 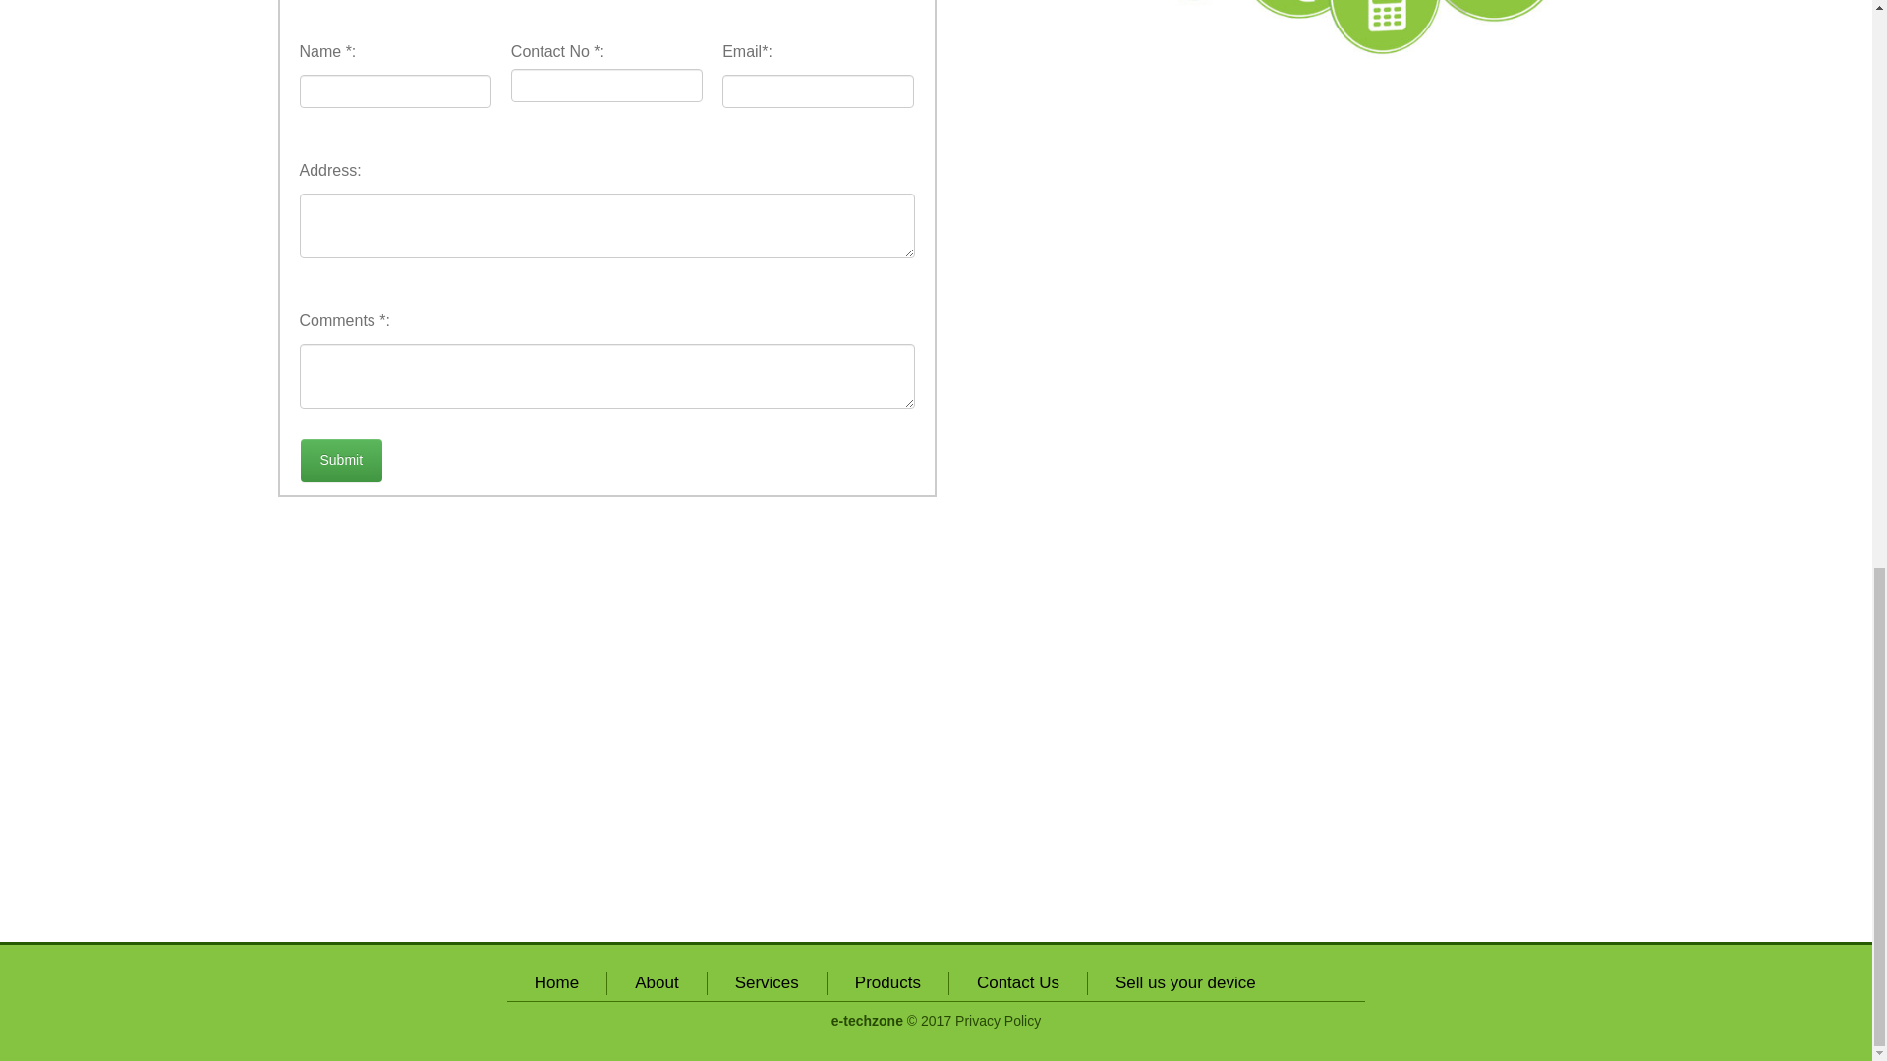 What do you see at coordinates (341, 461) in the screenshot?
I see `Submit` at bounding box center [341, 461].